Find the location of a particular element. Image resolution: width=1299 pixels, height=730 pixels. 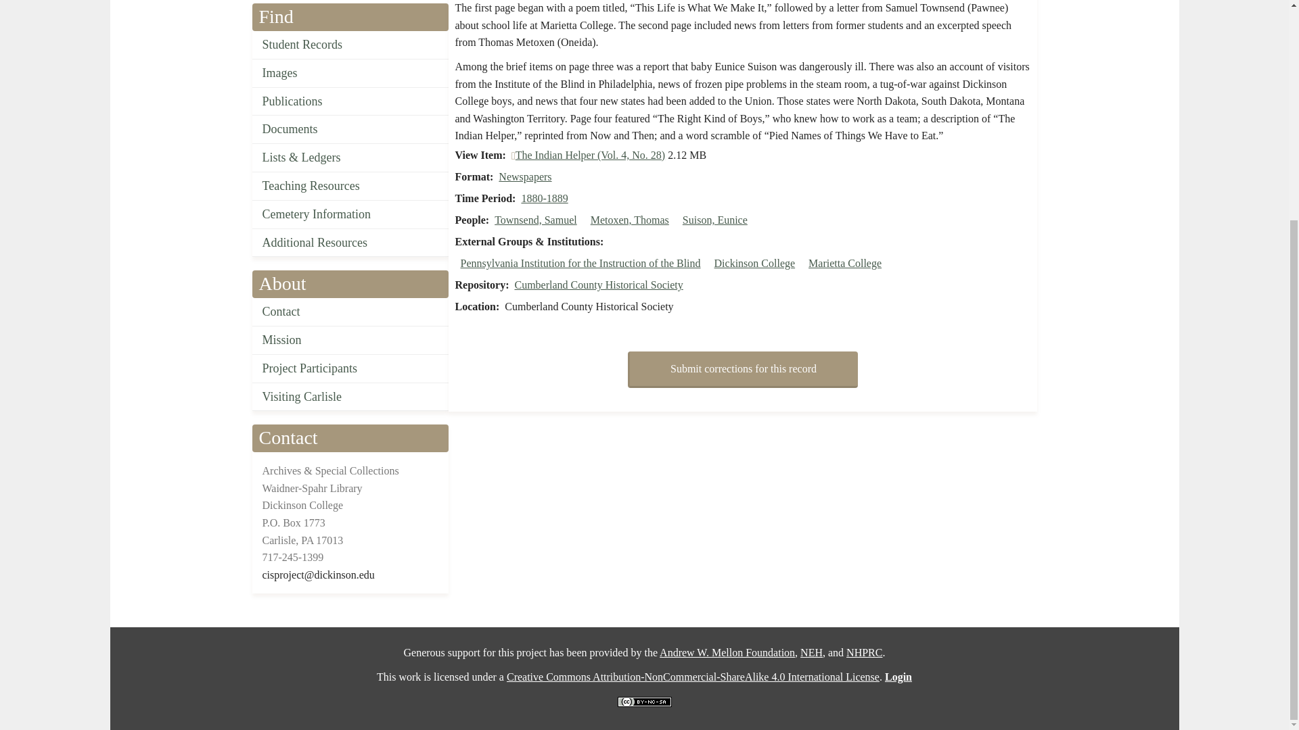

Images is located at coordinates (350, 73).